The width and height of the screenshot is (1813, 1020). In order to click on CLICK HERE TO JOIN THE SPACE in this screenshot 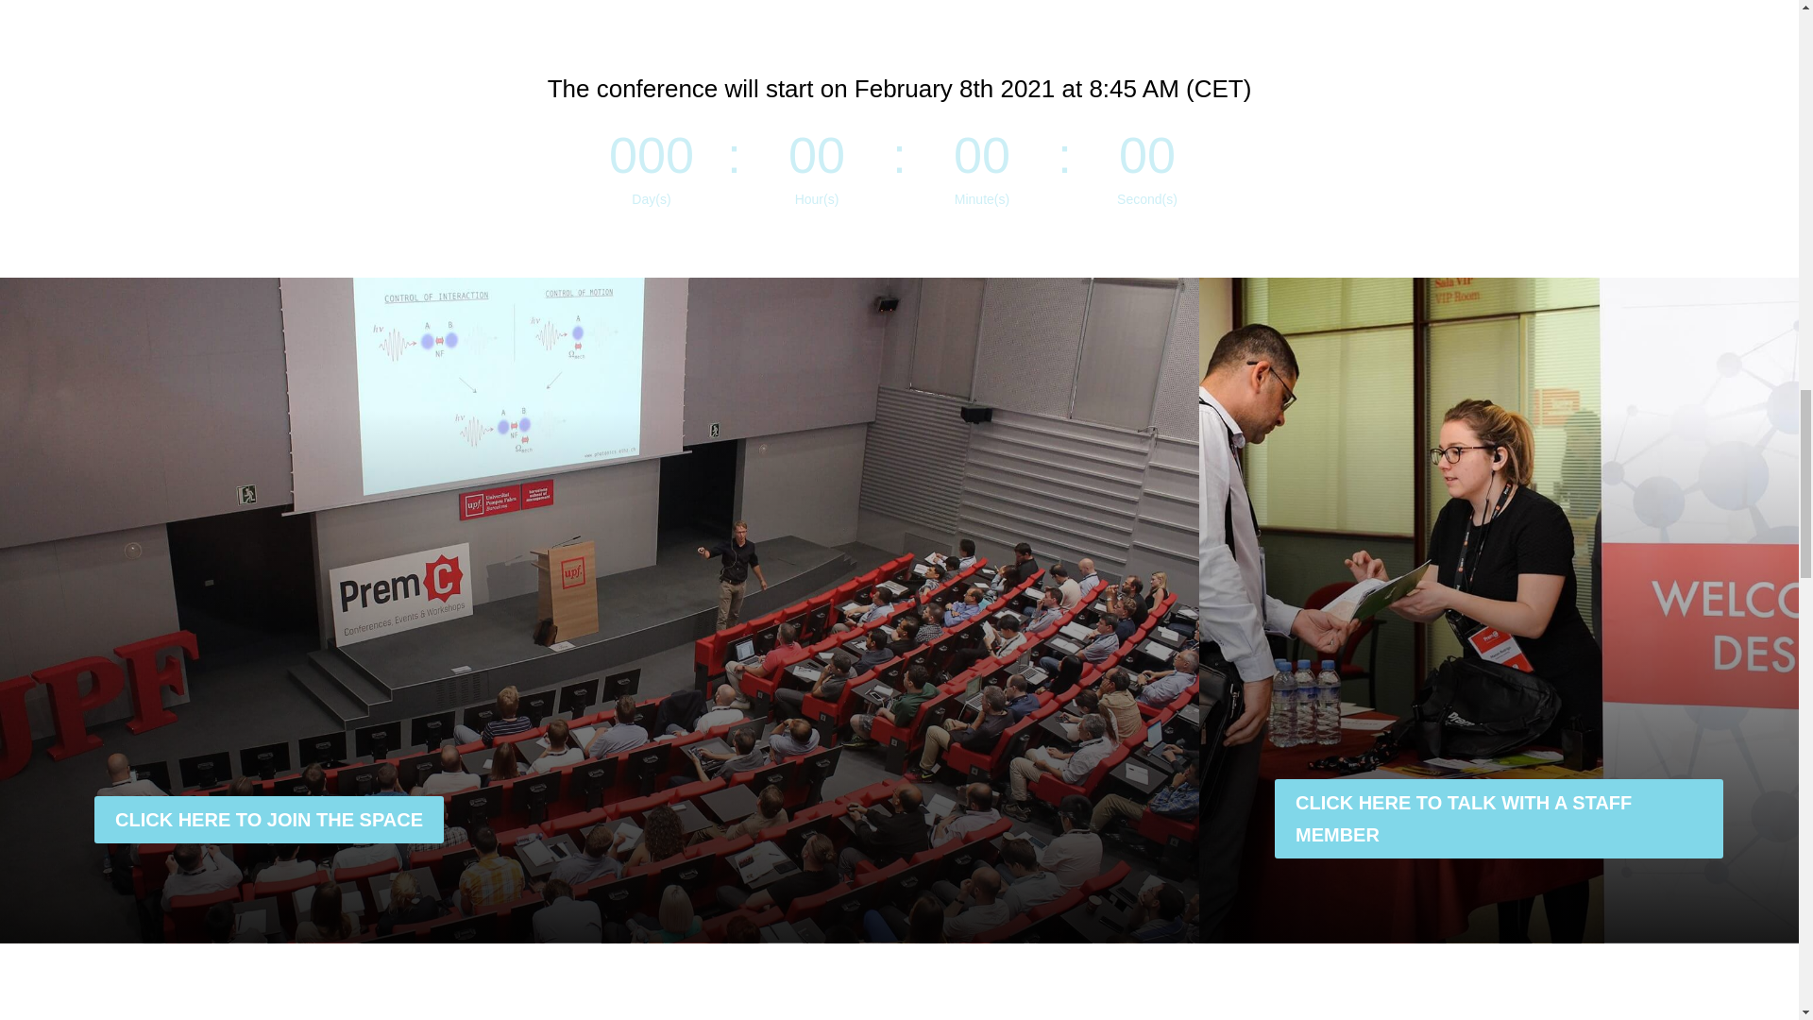, I will do `click(268, 820)`.